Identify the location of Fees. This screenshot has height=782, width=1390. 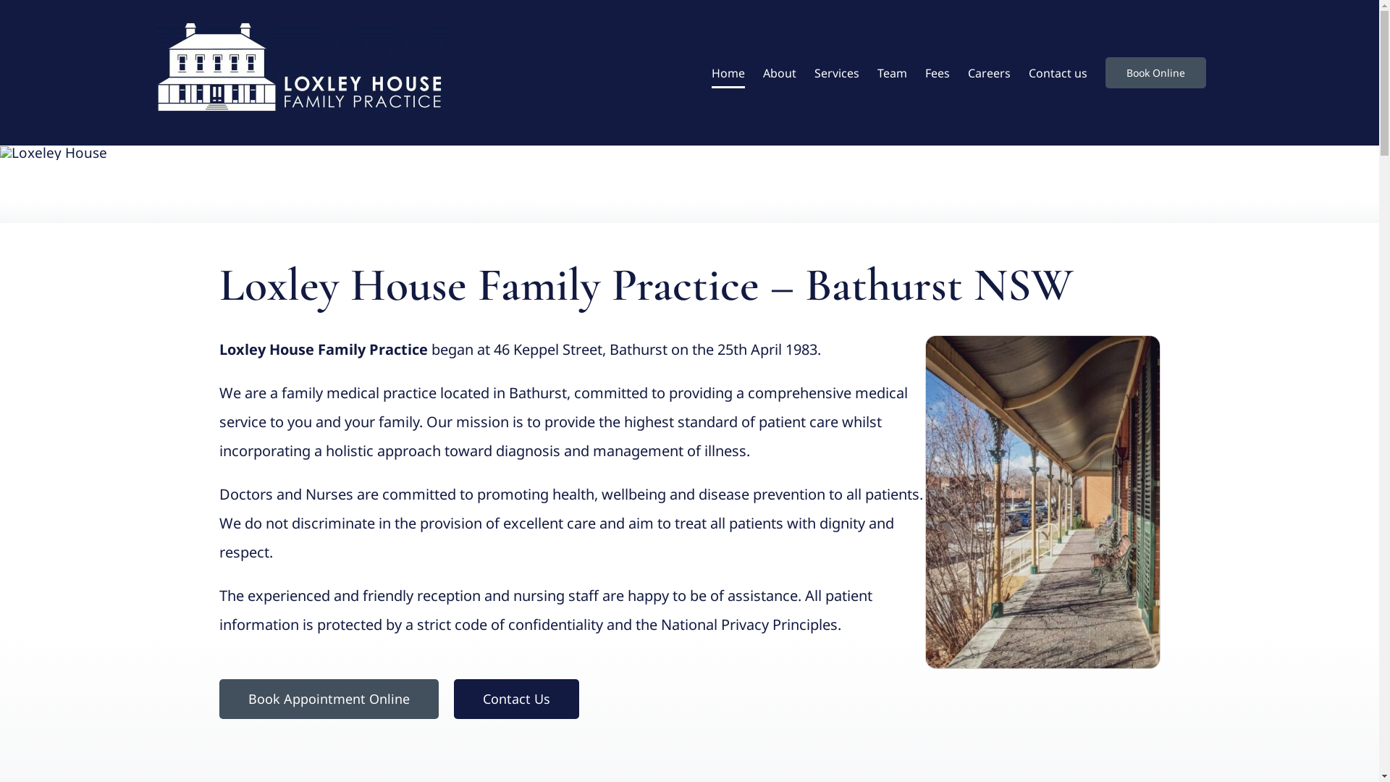
(938, 72).